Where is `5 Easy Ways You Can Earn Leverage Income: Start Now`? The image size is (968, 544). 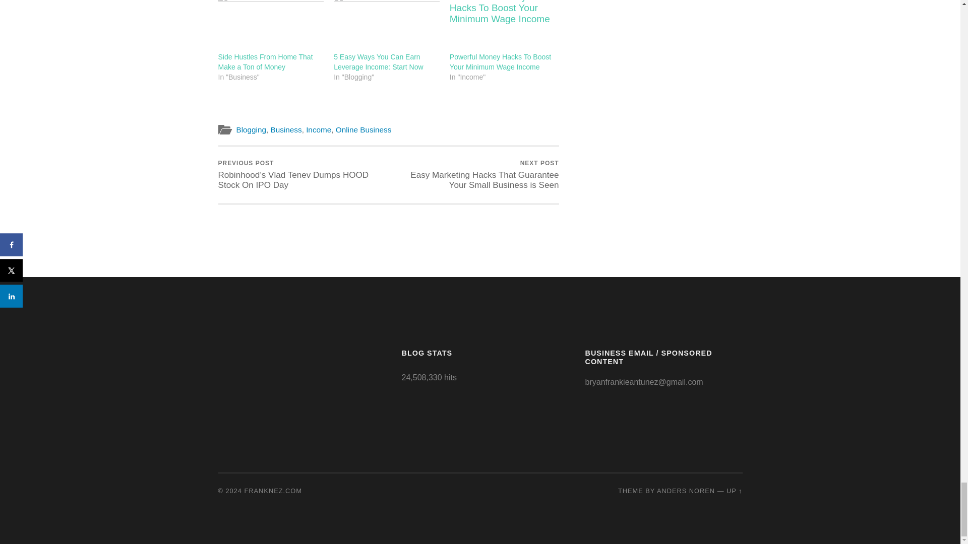
5 Easy Ways You Can Earn Leverage Income: Start Now is located at coordinates (378, 61).